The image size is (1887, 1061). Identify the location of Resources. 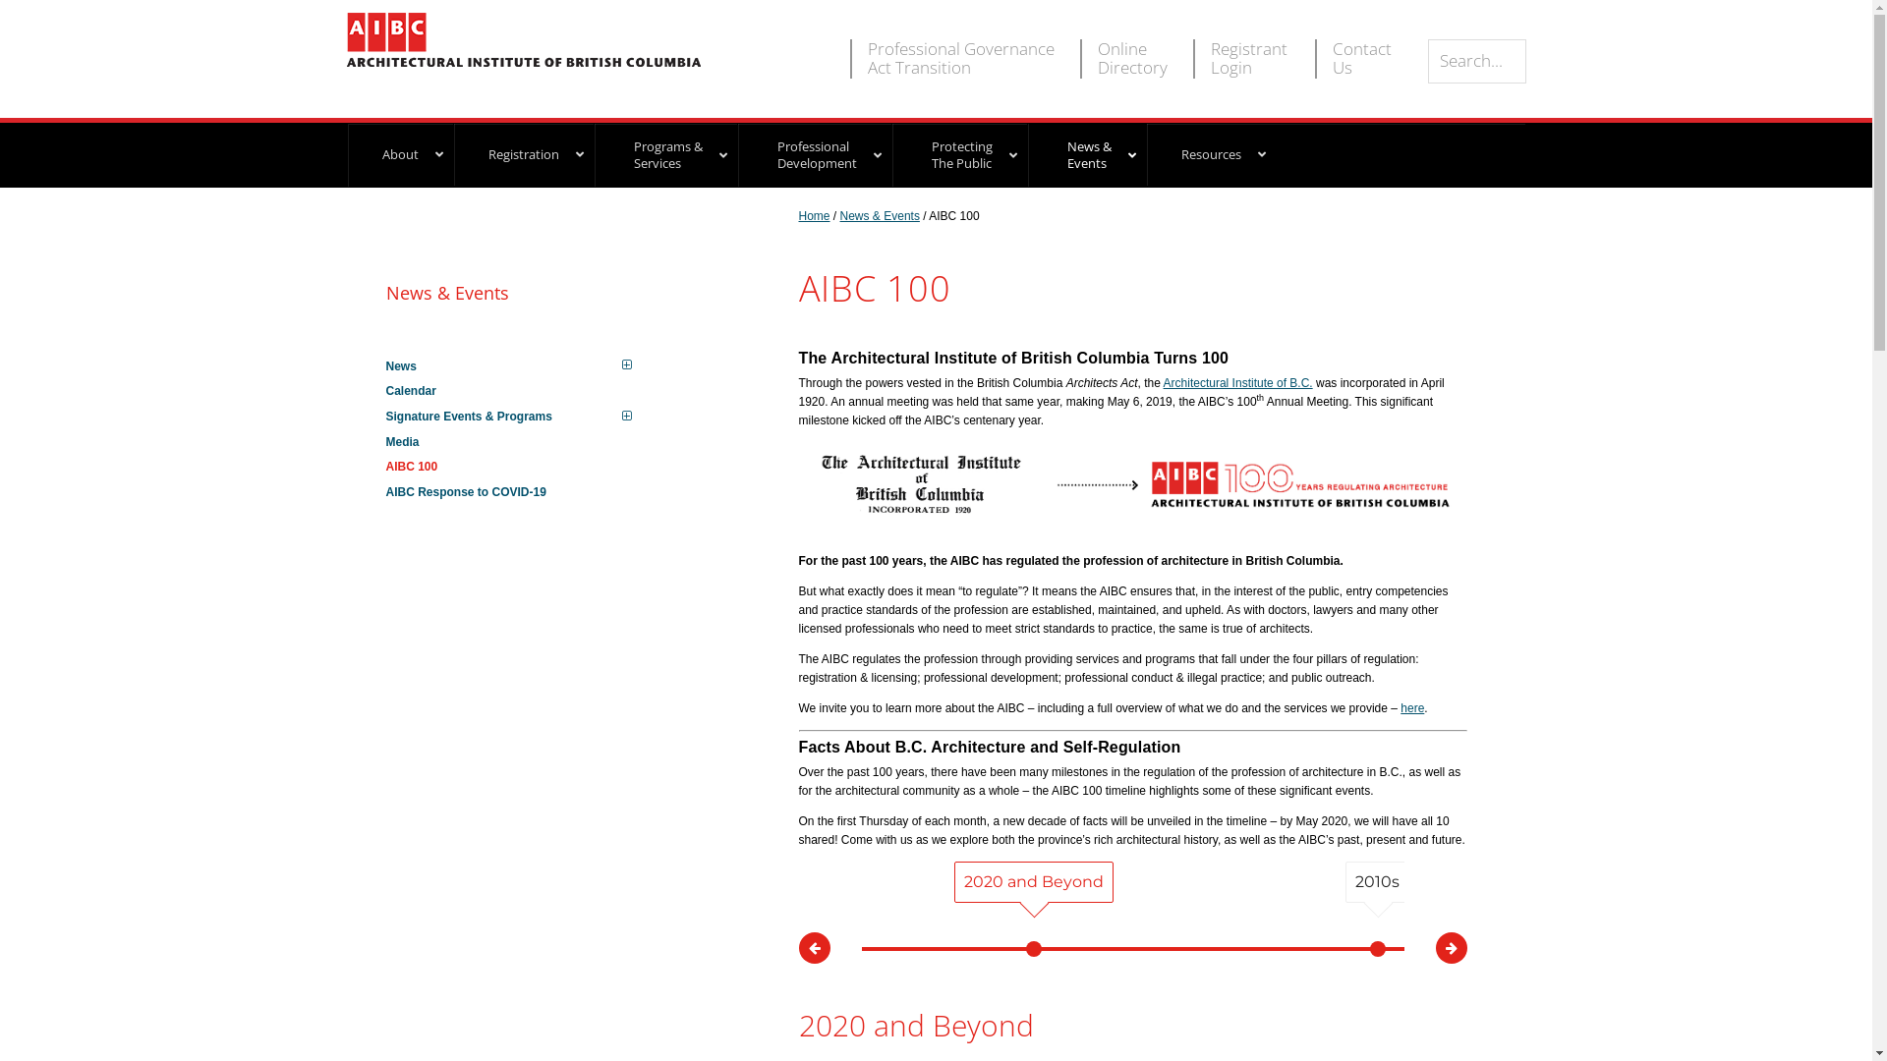
(1211, 155).